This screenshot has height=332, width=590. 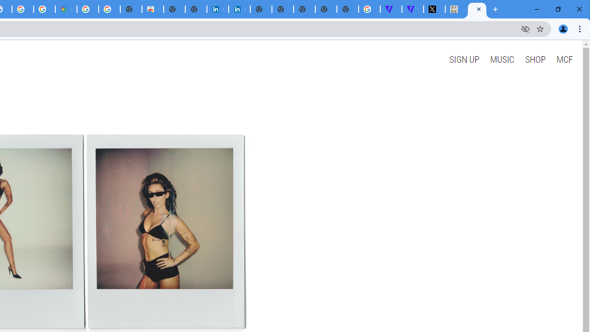 What do you see at coordinates (348, 9) in the screenshot?
I see `New Tab` at bounding box center [348, 9].